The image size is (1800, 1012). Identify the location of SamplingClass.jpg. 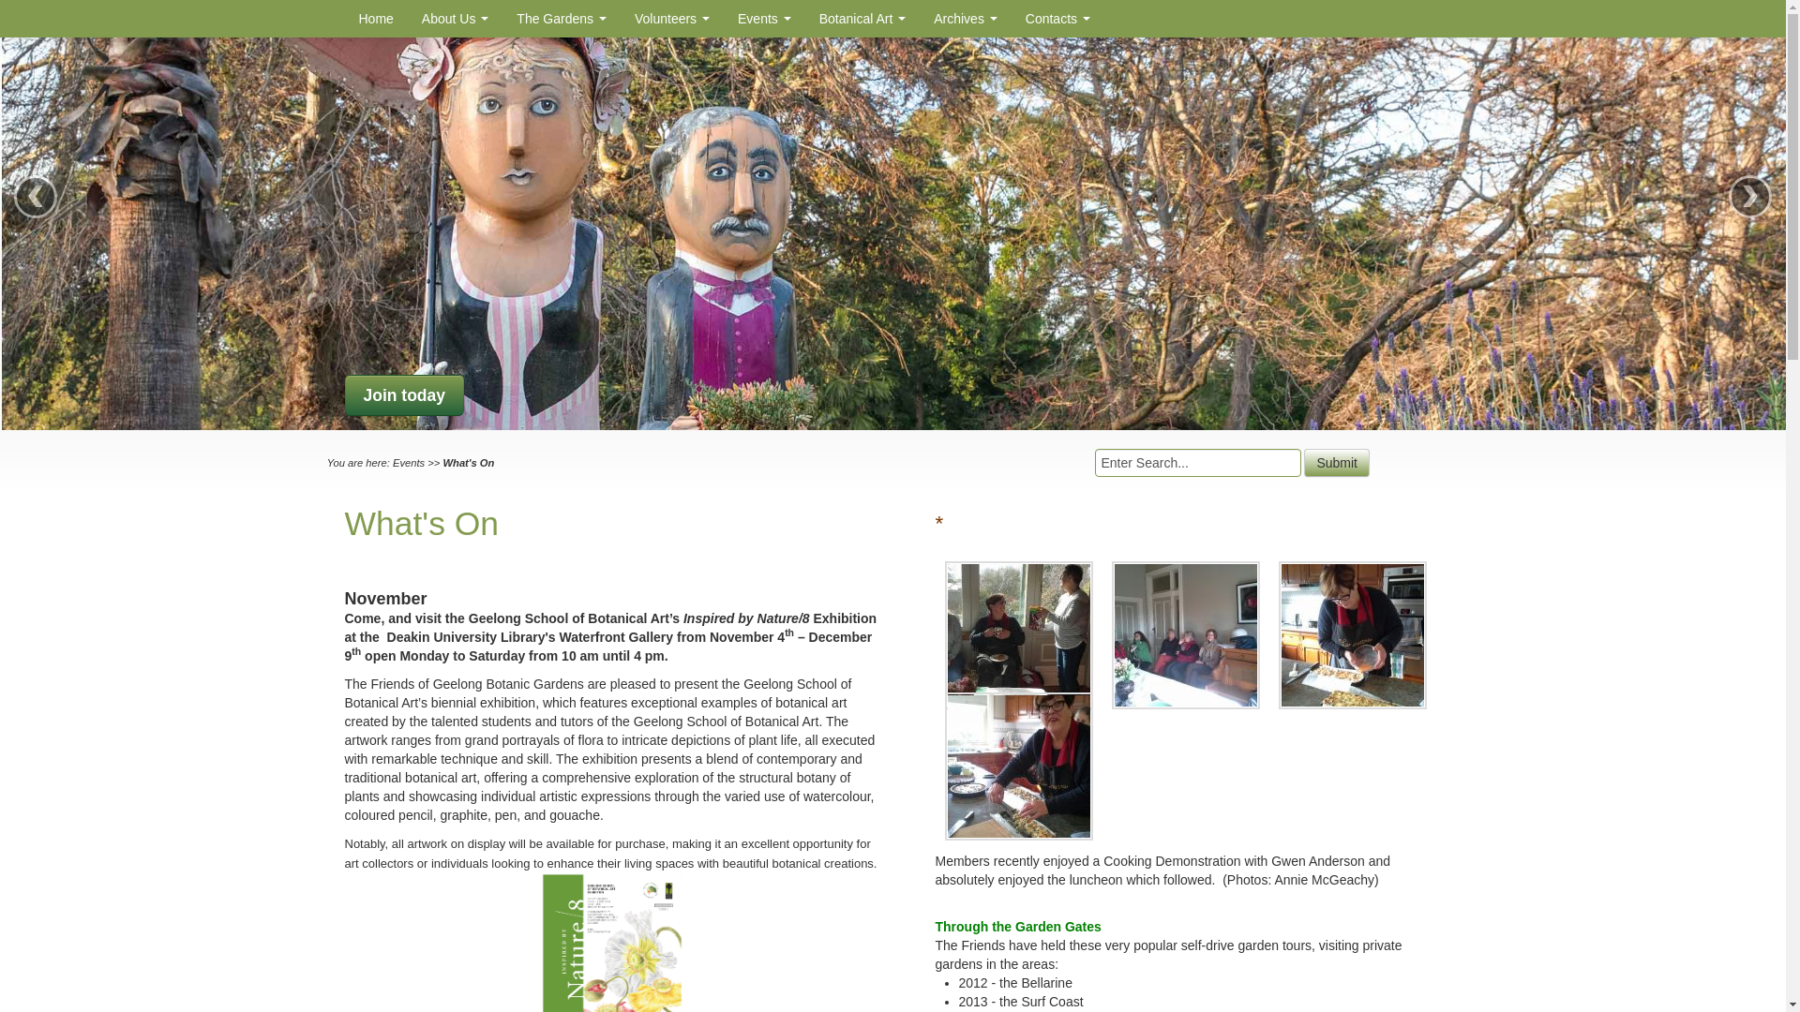
(1019, 766).